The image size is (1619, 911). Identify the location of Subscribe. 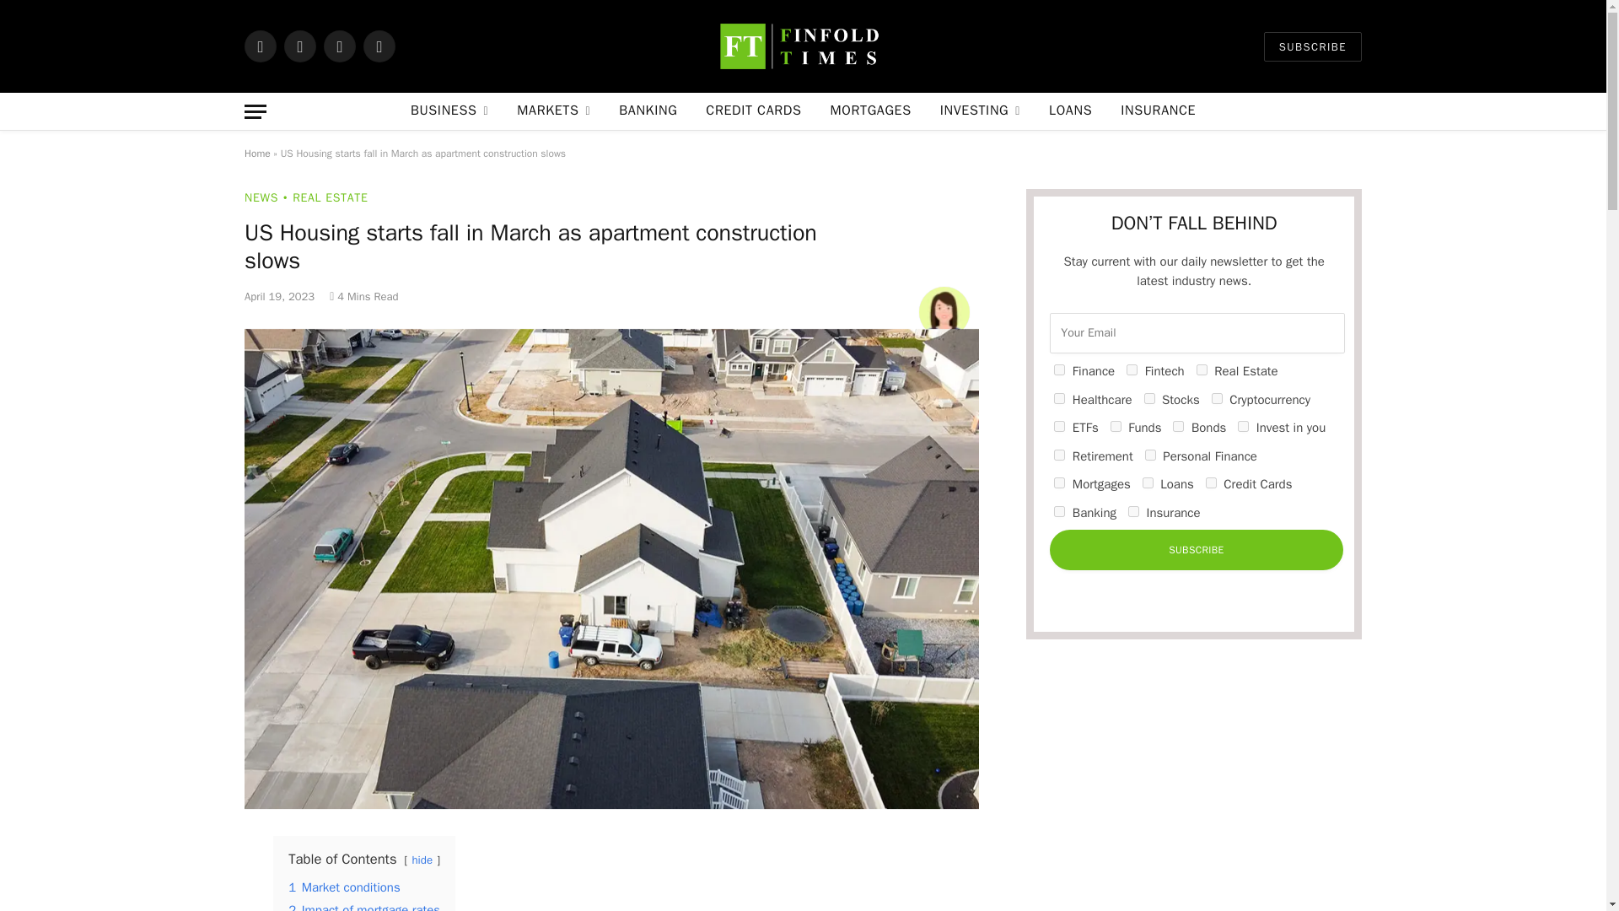
(1196, 550).